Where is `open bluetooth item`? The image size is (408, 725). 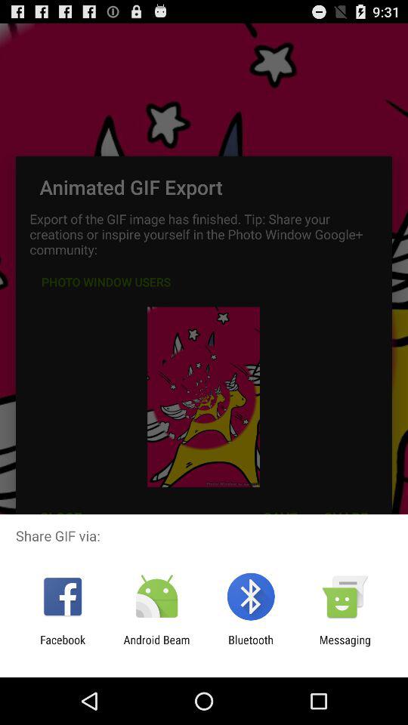 open bluetooth item is located at coordinates (251, 646).